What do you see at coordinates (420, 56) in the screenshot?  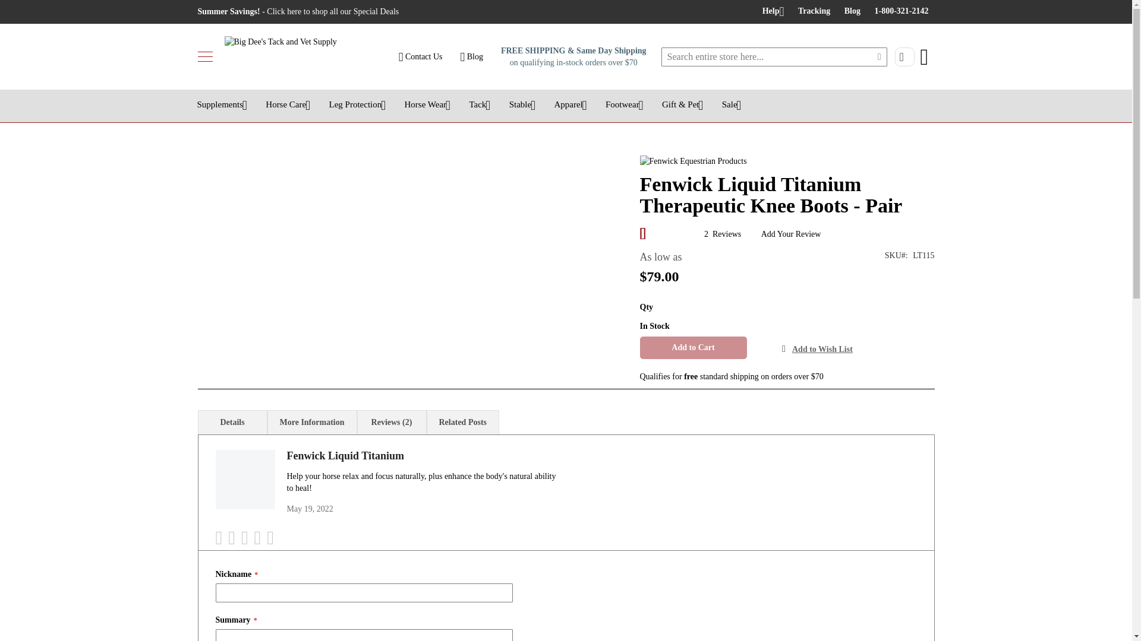 I see `Contact Us` at bounding box center [420, 56].